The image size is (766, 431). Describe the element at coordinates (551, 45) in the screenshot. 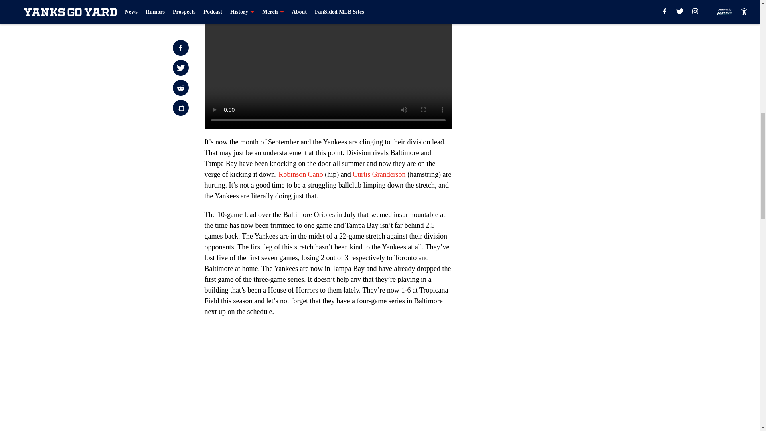

I see `3rd party ad content` at that location.